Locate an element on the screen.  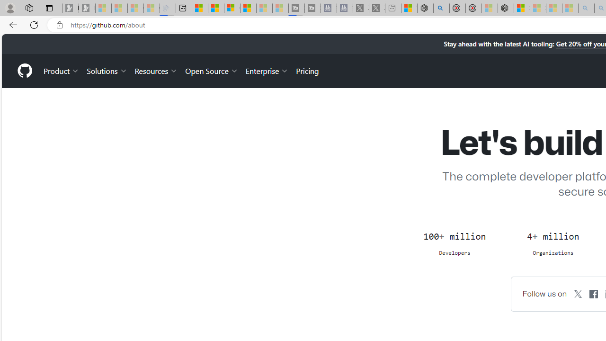
Enterprise is located at coordinates (267, 70).